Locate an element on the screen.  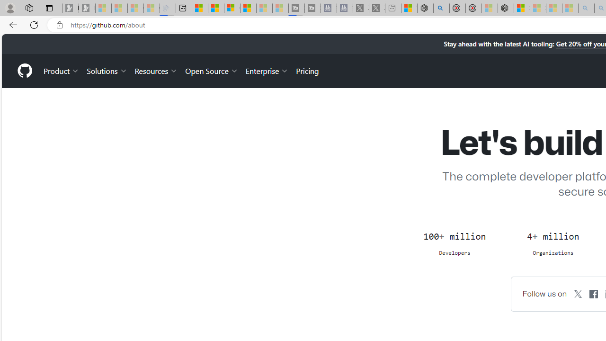
Enterprise is located at coordinates (267, 70).